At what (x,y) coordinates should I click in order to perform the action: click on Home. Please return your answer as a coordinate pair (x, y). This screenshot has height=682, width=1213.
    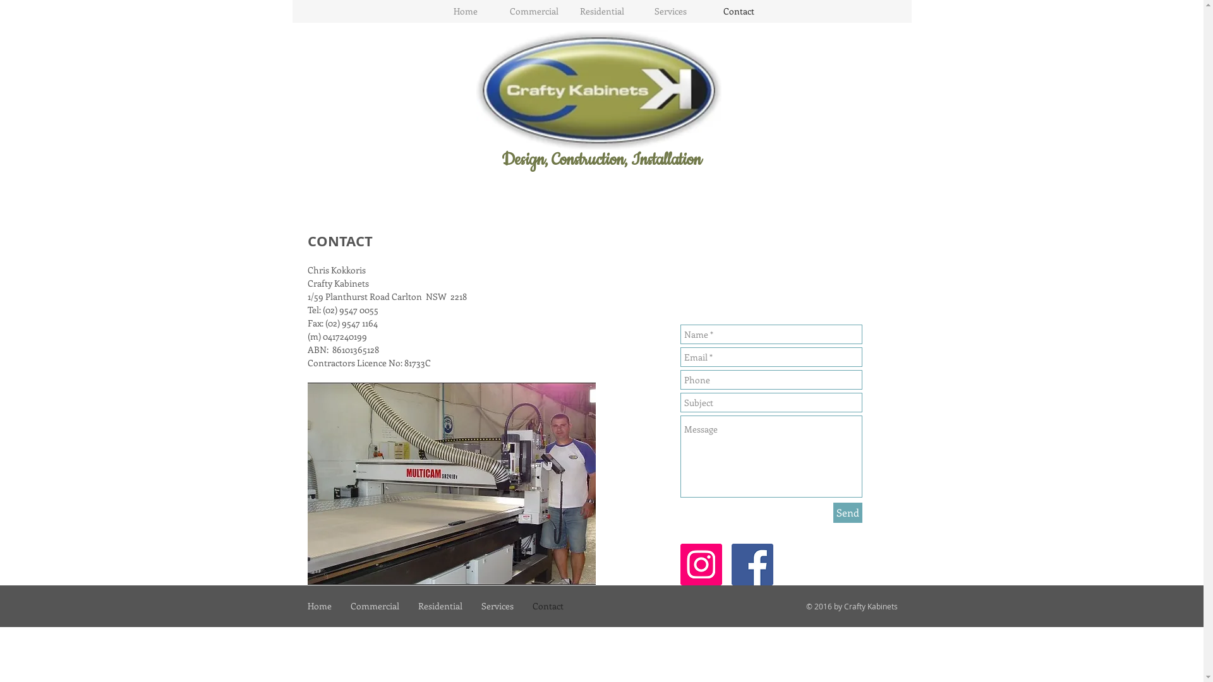
    Looking at the image, I should click on (465, 11).